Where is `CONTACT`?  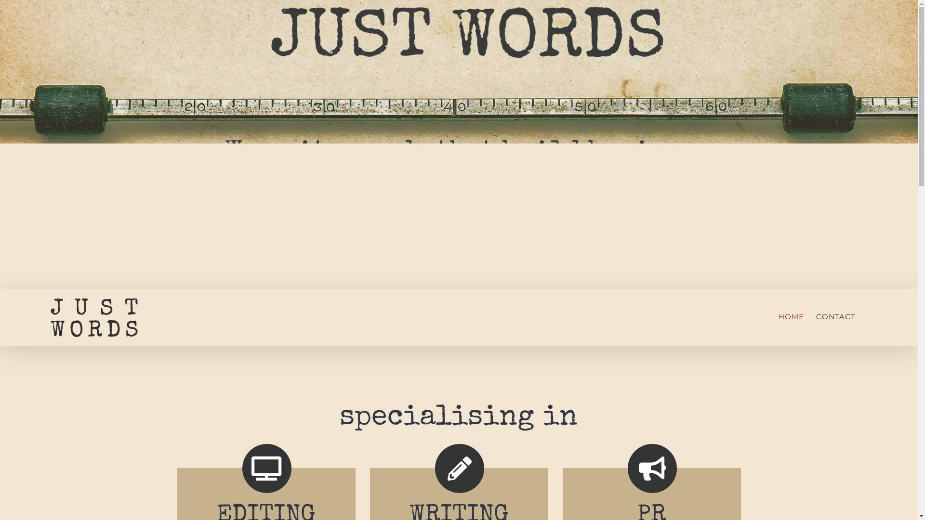 CONTACT is located at coordinates (836, 316).